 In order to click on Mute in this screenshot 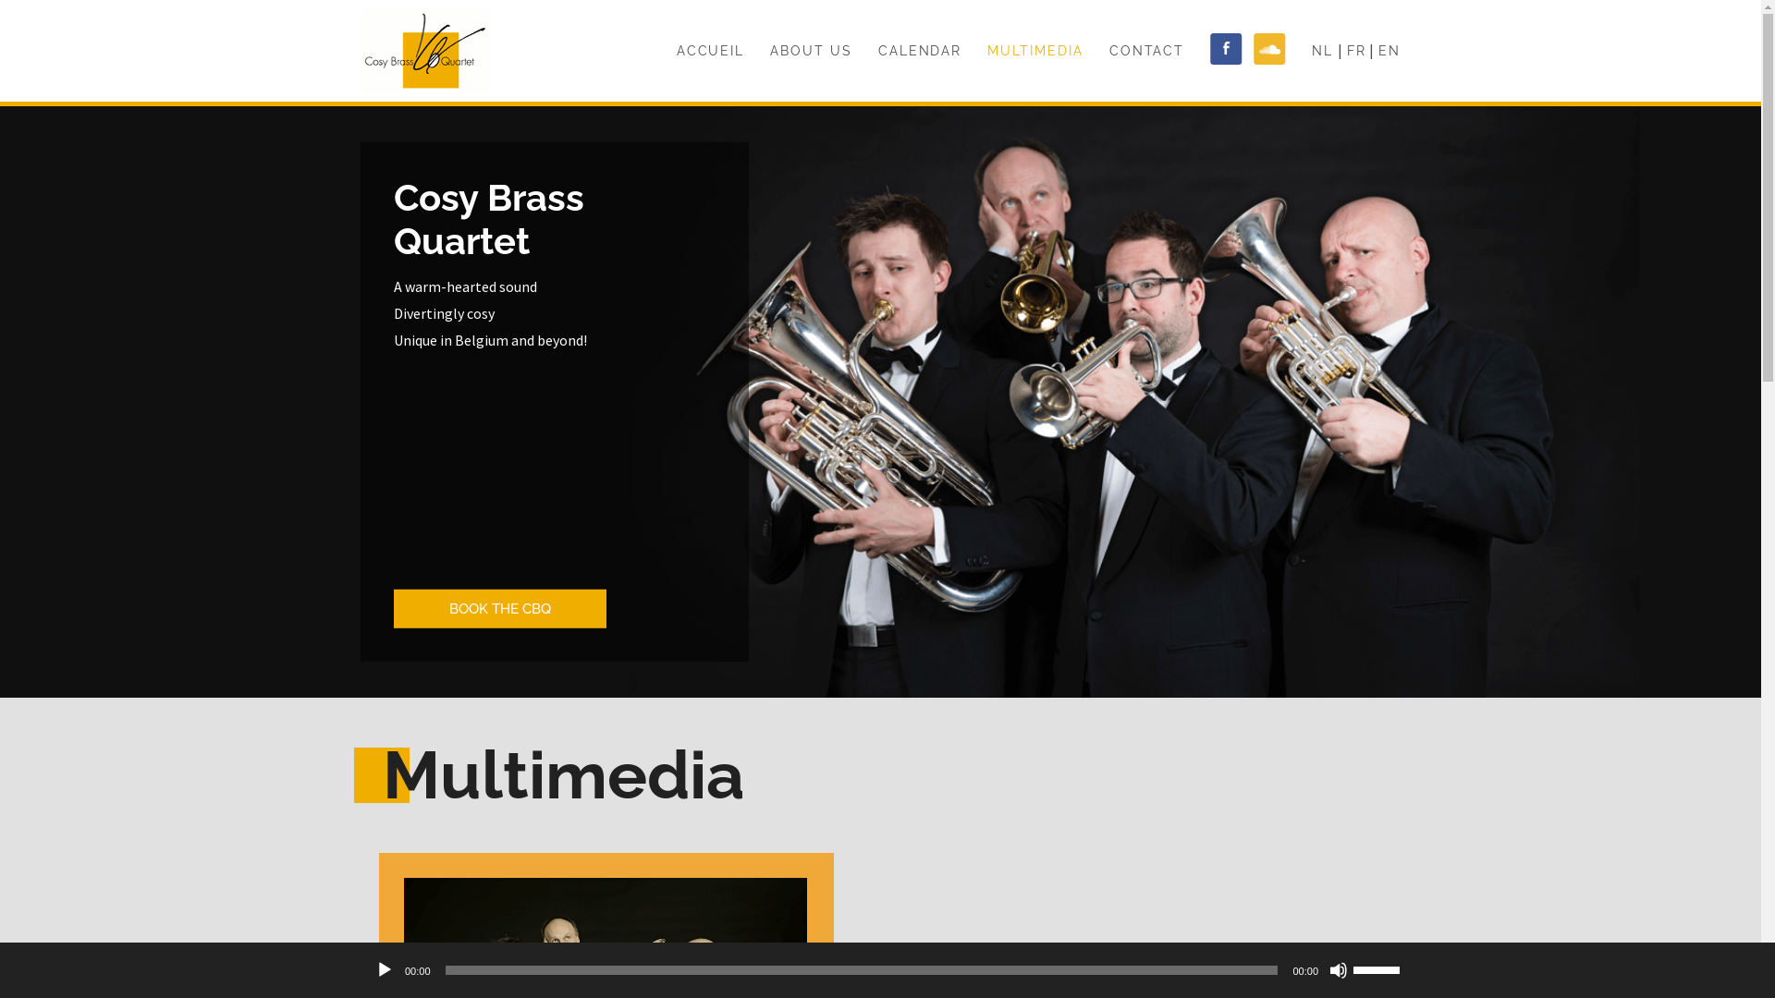, I will do `click(1339, 970)`.